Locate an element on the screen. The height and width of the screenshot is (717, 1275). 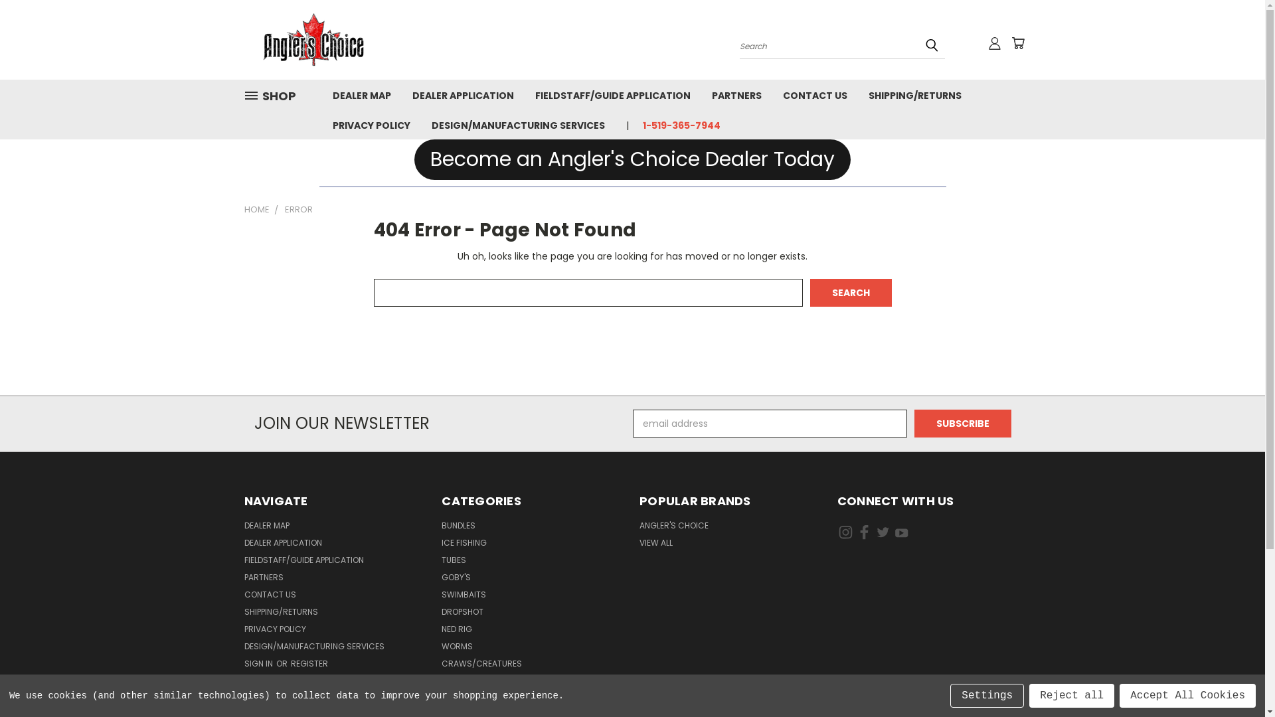
SITEMAP is located at coordinates (260, 684).